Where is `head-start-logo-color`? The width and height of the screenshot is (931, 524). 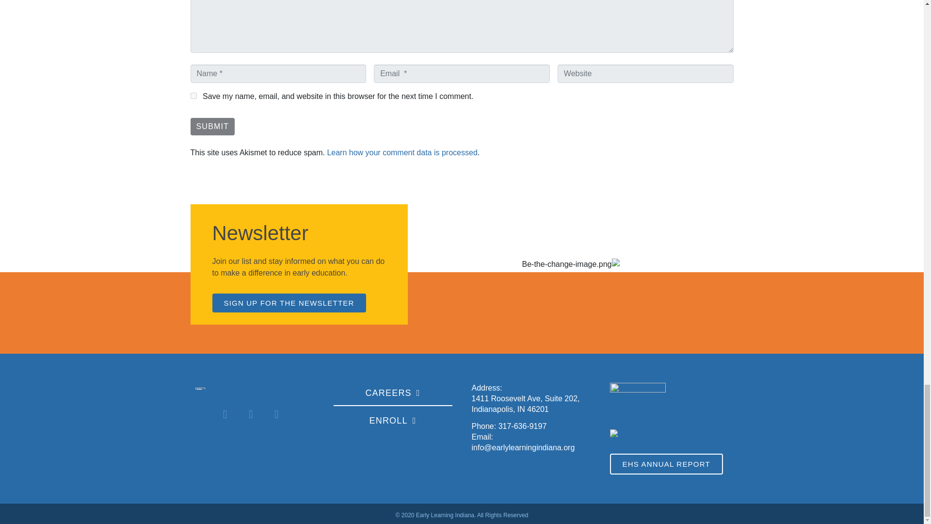
head-start-logo-color is located at coordinates (650, 435).